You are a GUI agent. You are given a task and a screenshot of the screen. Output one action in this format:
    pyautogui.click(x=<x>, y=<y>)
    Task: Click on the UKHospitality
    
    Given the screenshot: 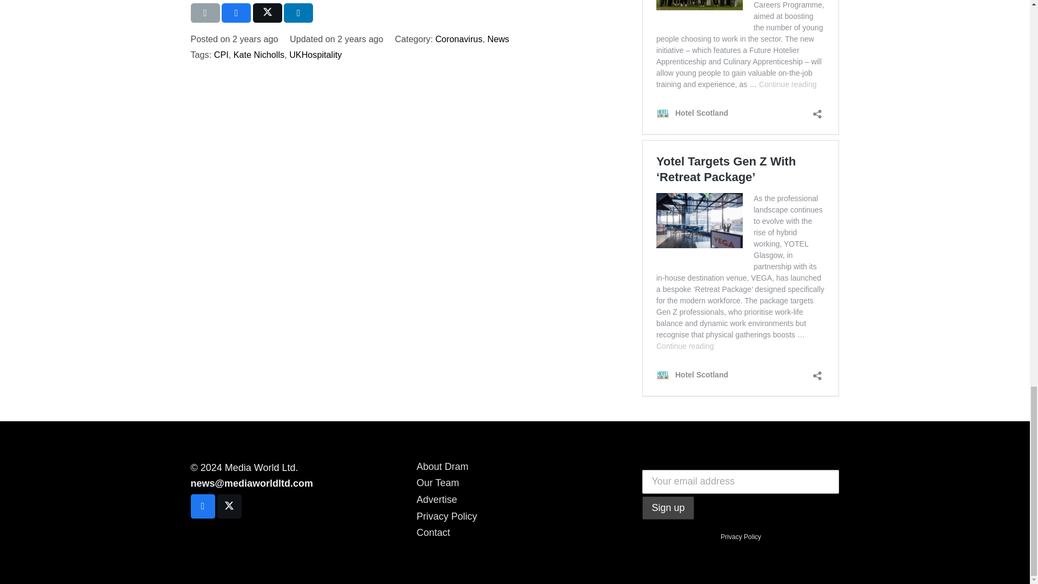 What is the action you would take?
    pyautogui.click(x=315, y=54)
    